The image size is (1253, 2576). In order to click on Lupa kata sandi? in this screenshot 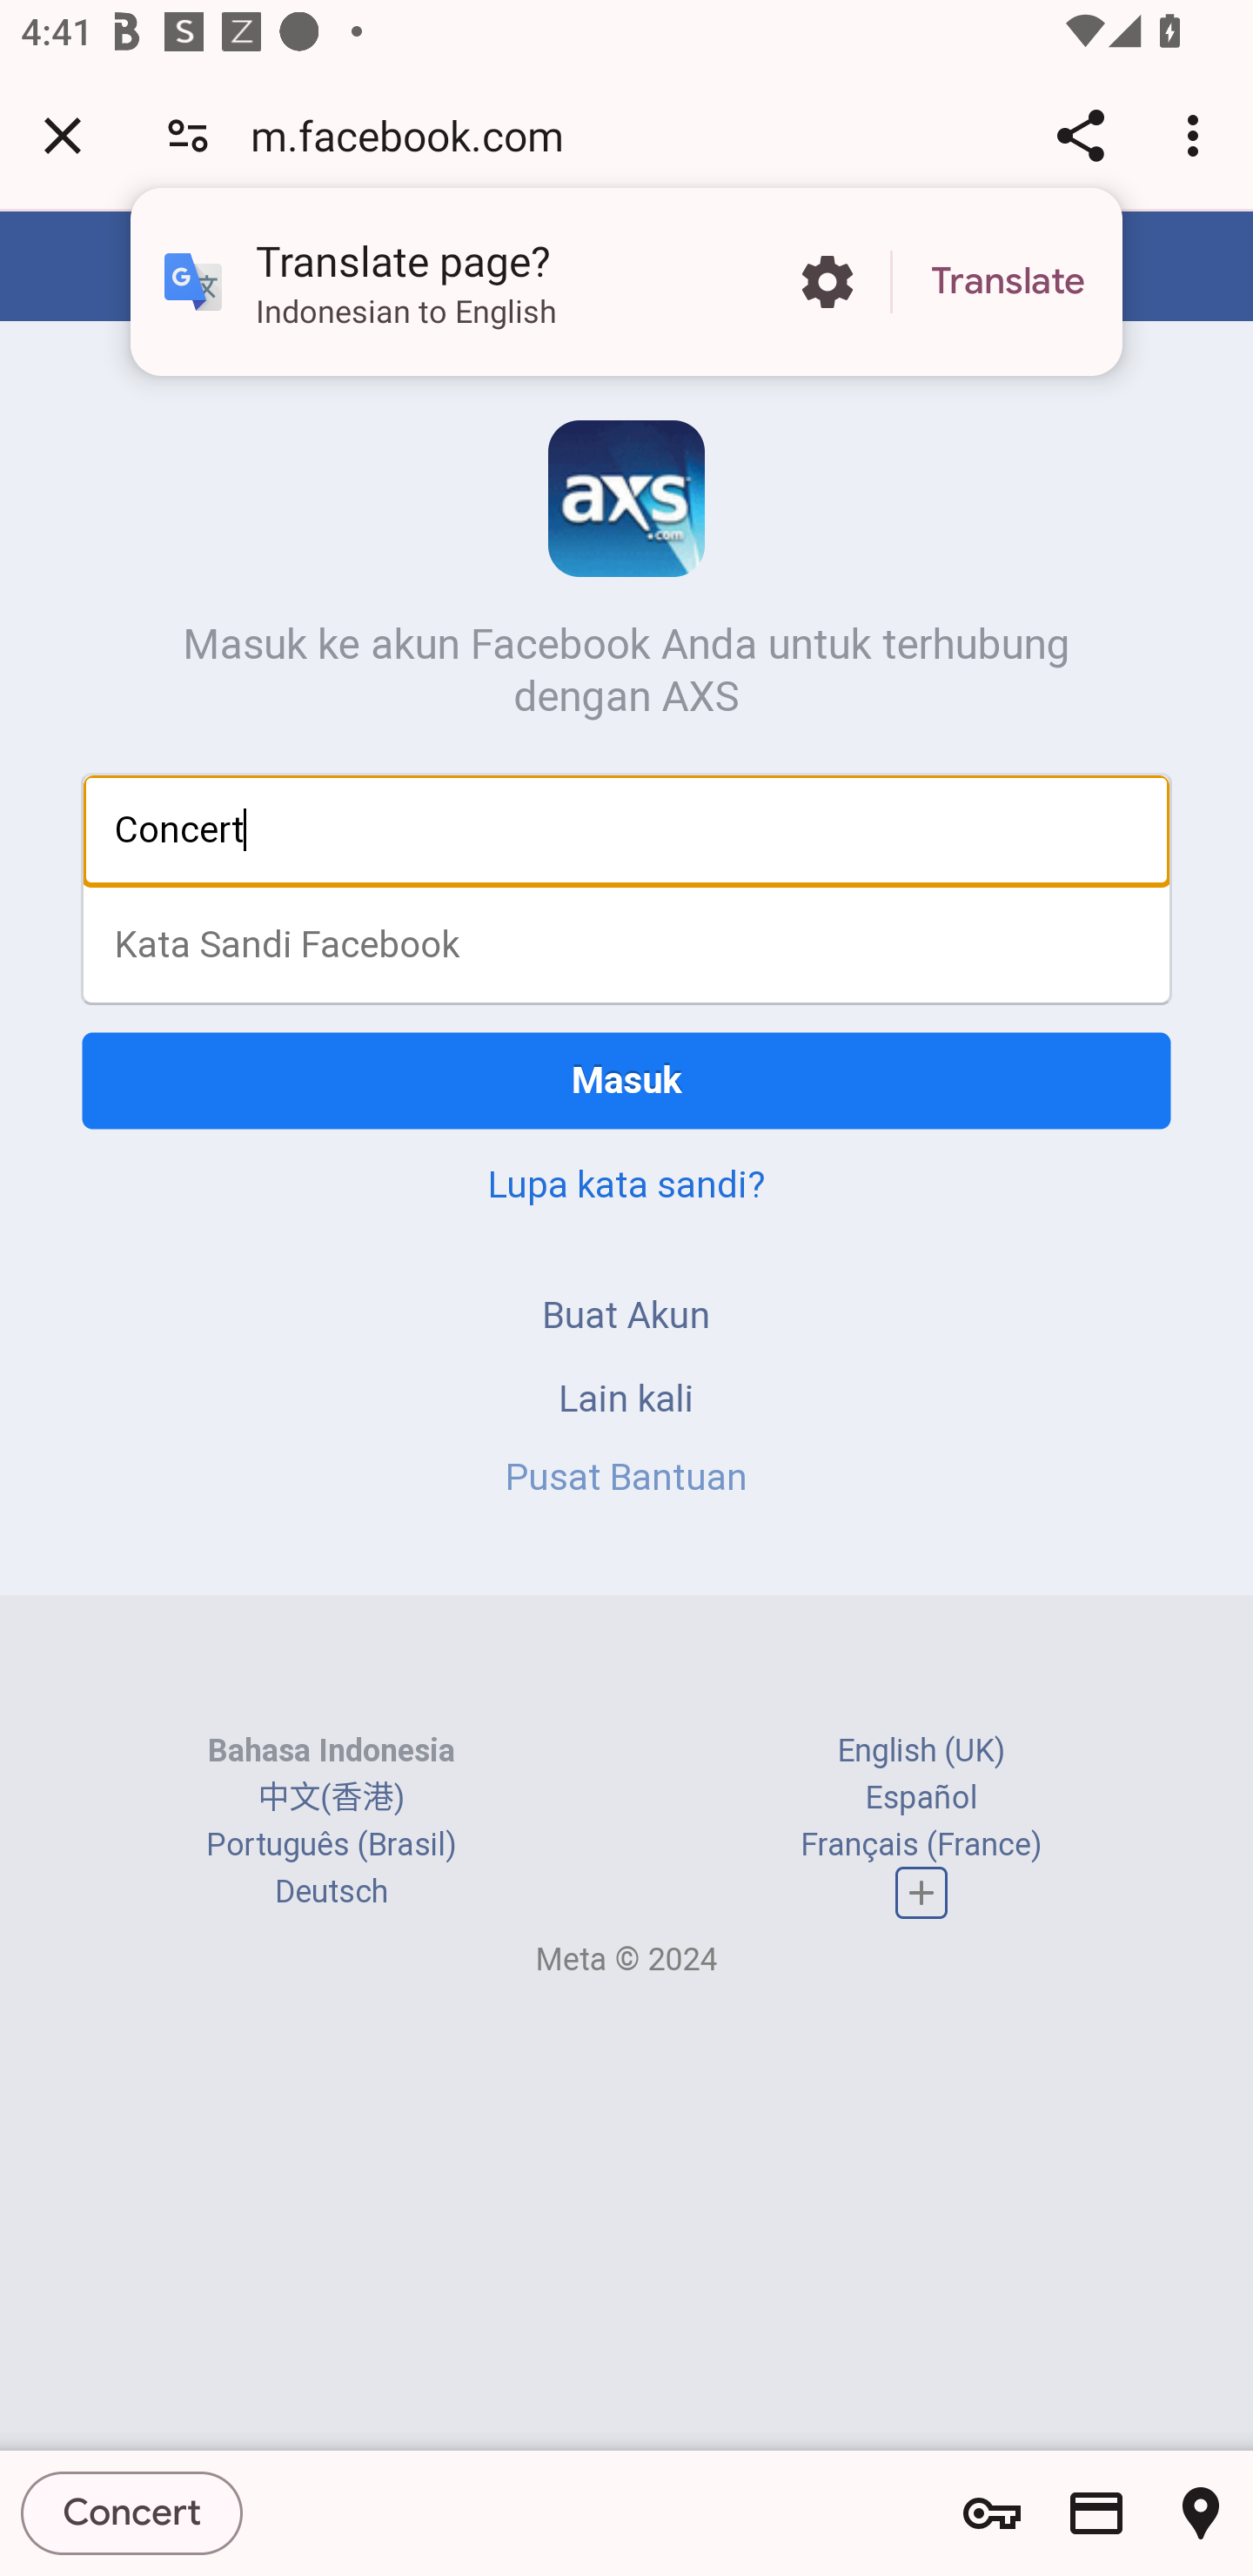, I will do `click(626, 1184)`.